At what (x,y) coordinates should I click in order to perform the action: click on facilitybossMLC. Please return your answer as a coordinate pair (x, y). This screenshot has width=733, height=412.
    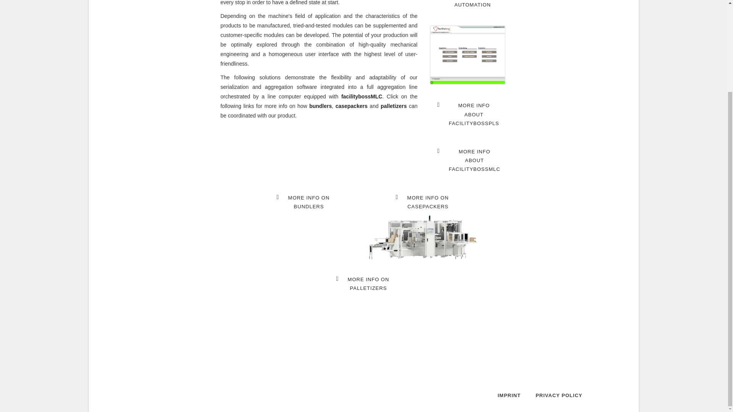
    Looking at the image, I should click on (362, 97).